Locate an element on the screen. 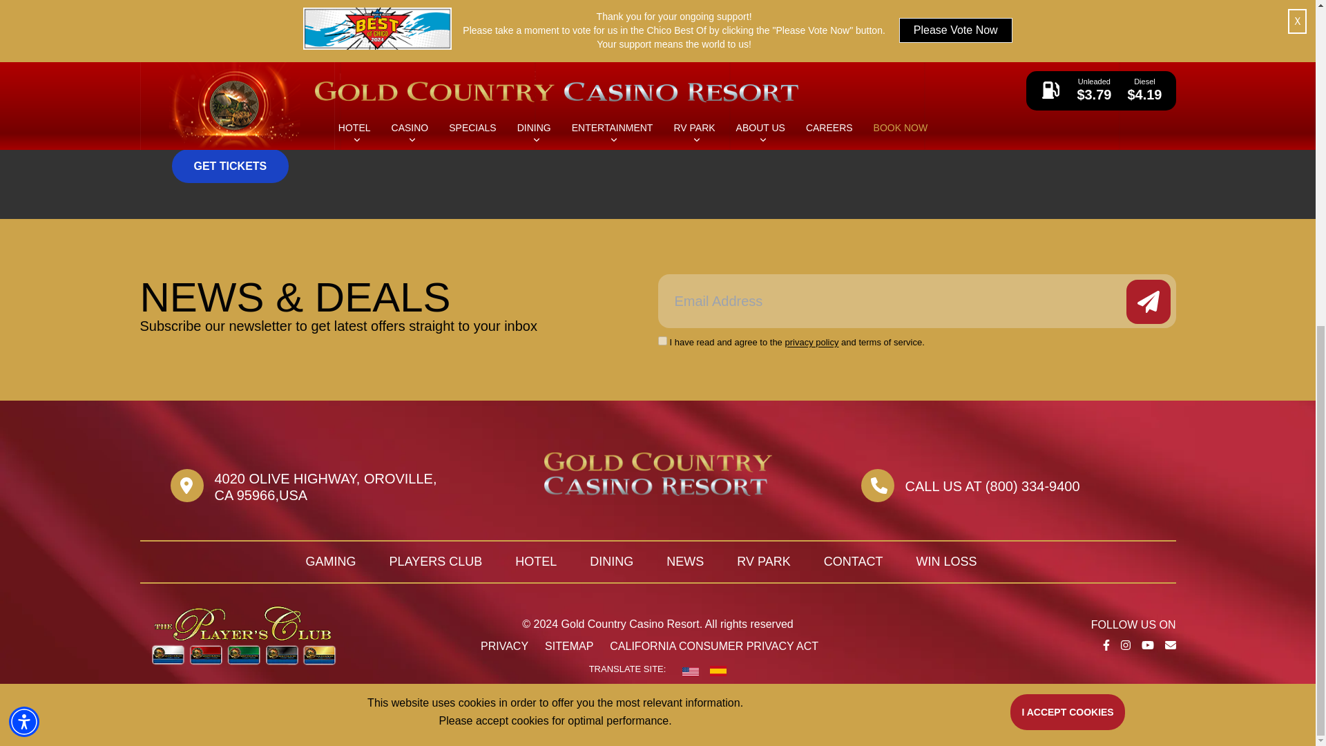 Image resolution: width=1326 pixels, height=746 pixels. Accessibility Menu is located at coordinates (24, 146).